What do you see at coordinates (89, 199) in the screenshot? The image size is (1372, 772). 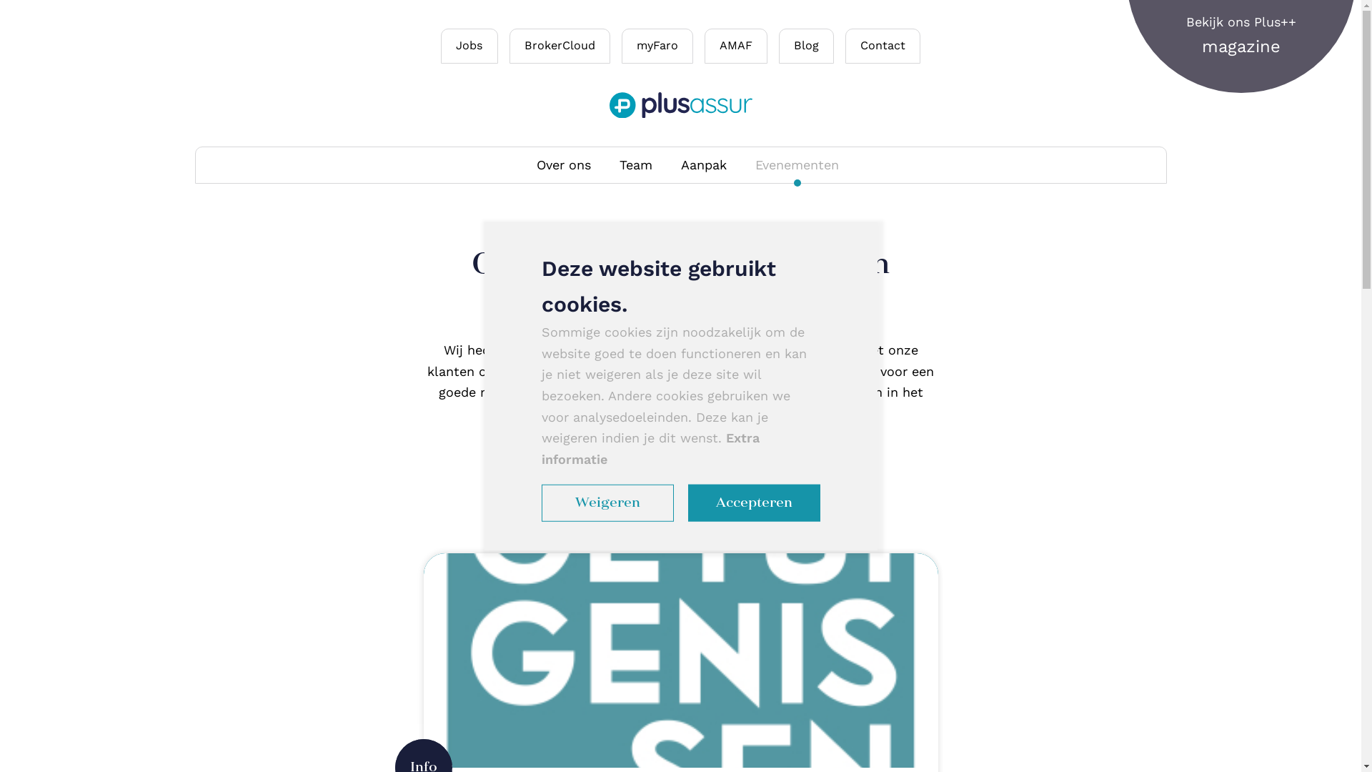 I see `Aanpak` at bounding box center [89, 199].